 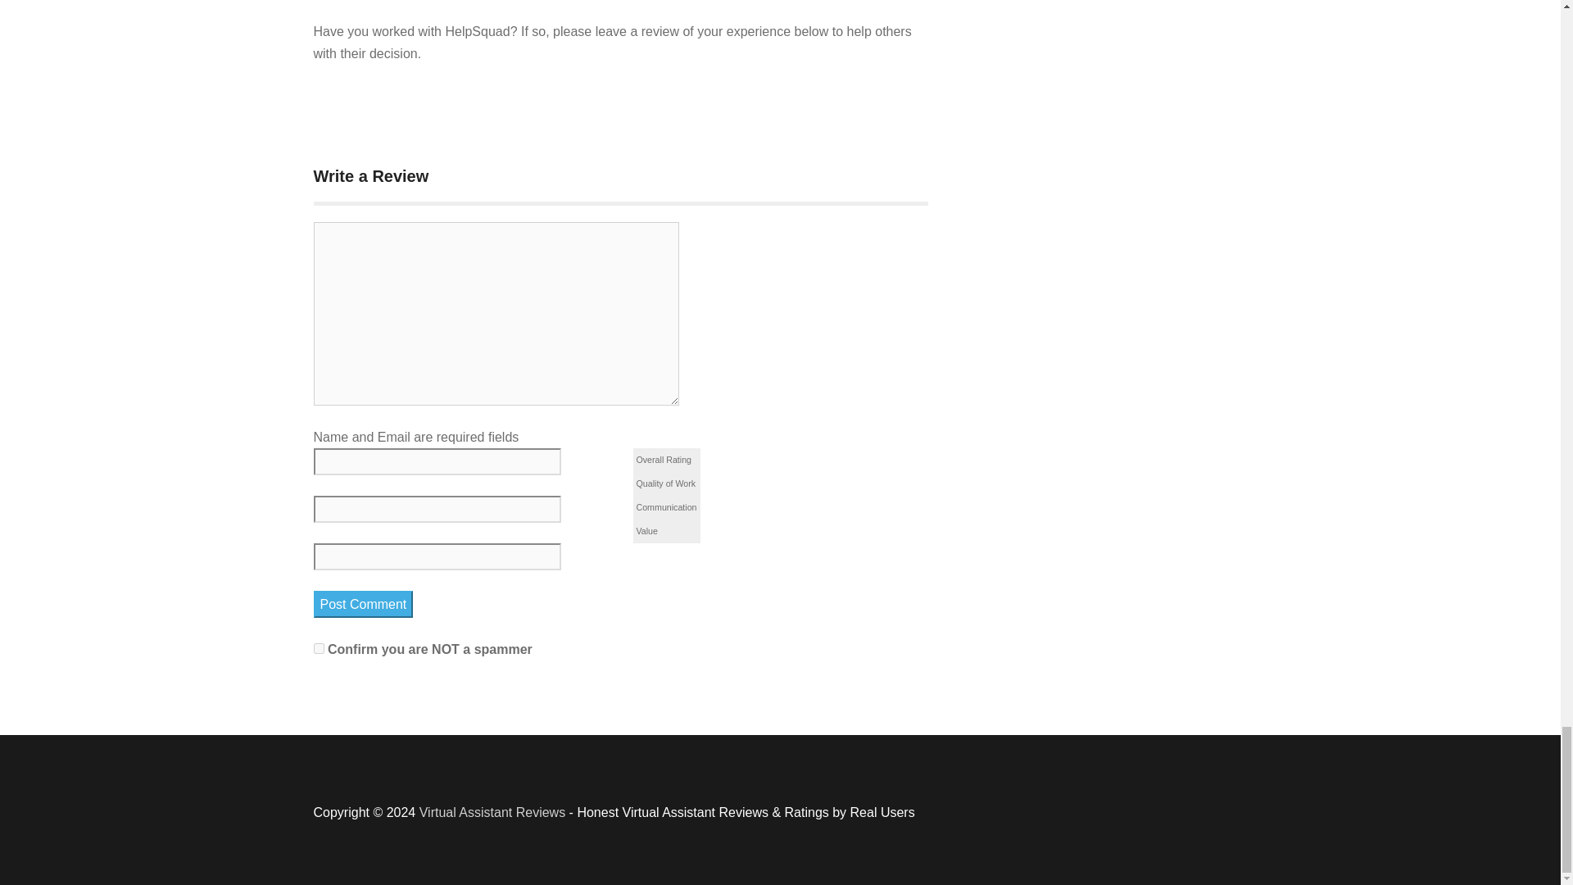 I want to click on 3, so click(x=728, y=460).